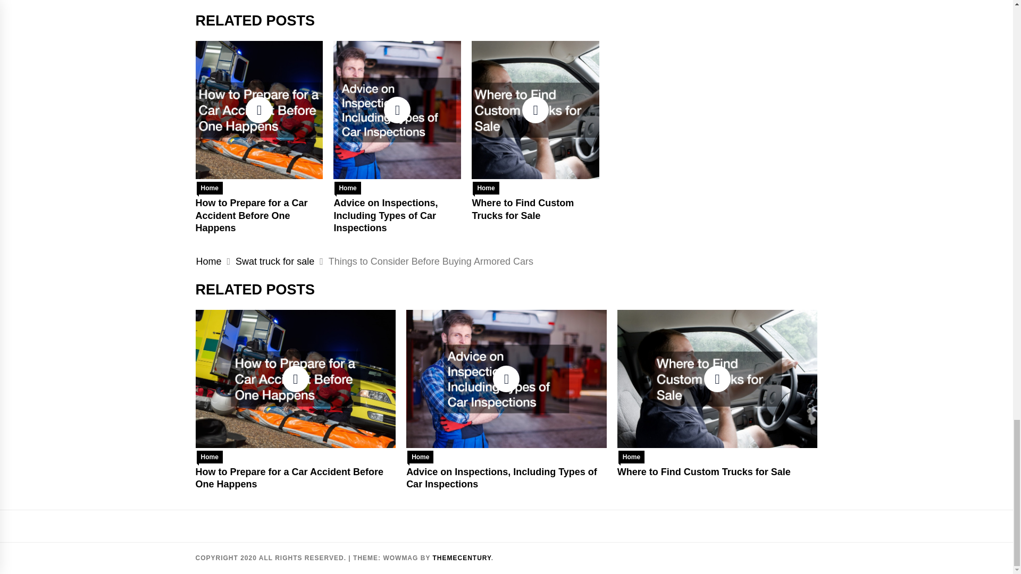 The width and height of the screenshot is (1021, 574). What do you see at coordinates (275, 261) in the screenshot?
I see `Swat truck for sale` at bounding box center [275, 261].